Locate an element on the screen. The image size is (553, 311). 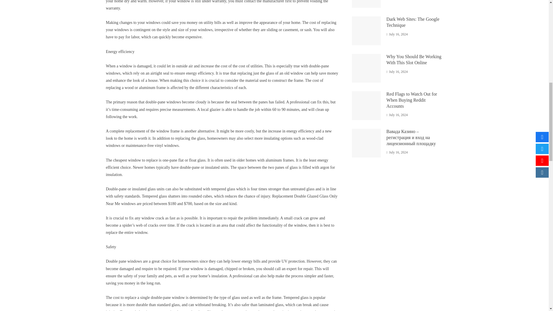
Replacement Double Glazed Glass Only Near Me is located at coordinates (222, 200).